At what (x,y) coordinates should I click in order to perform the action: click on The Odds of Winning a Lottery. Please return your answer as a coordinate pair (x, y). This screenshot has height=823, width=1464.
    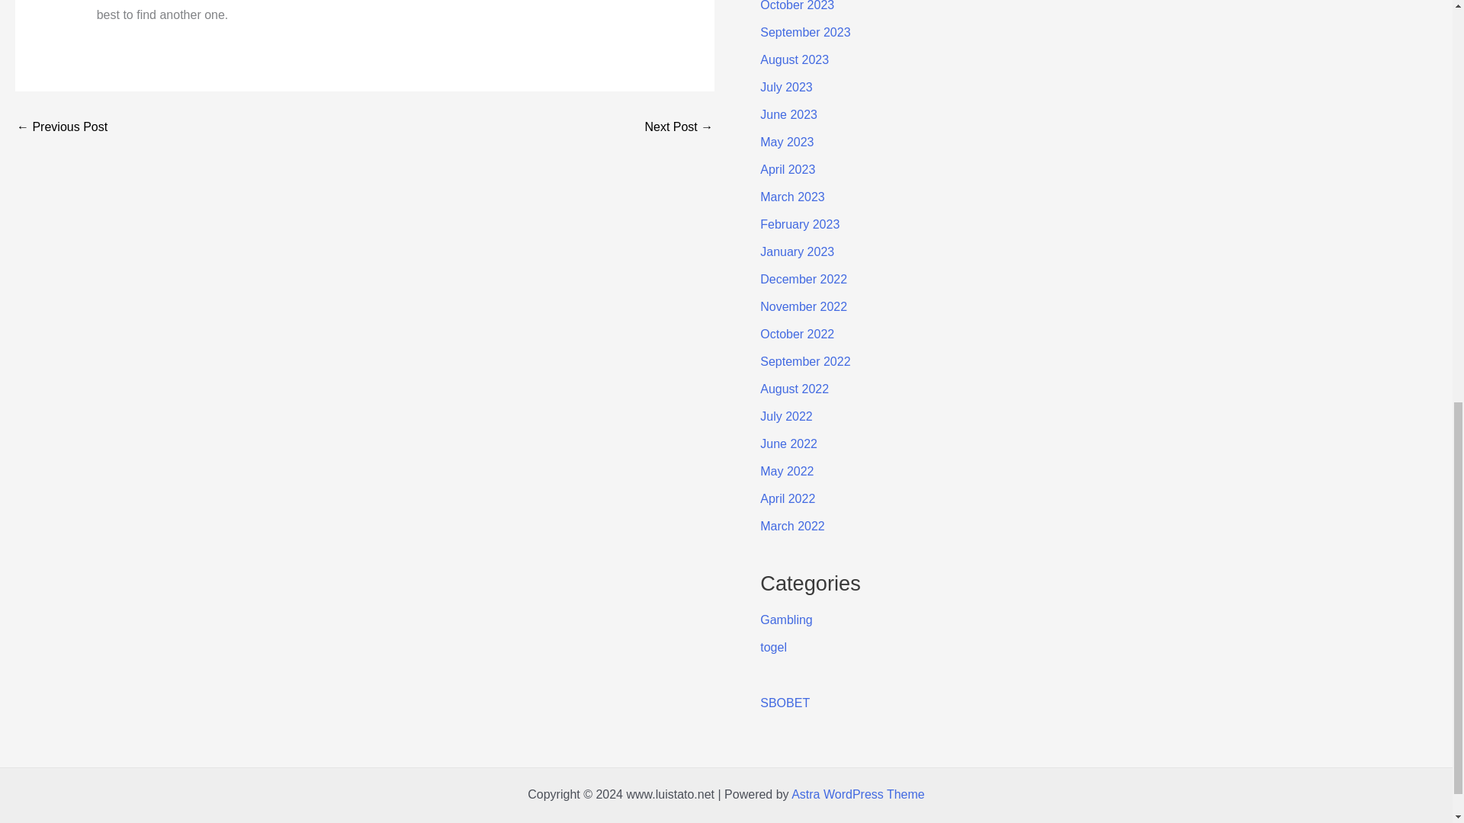
    Looking at the image, I should click on (61, 126).